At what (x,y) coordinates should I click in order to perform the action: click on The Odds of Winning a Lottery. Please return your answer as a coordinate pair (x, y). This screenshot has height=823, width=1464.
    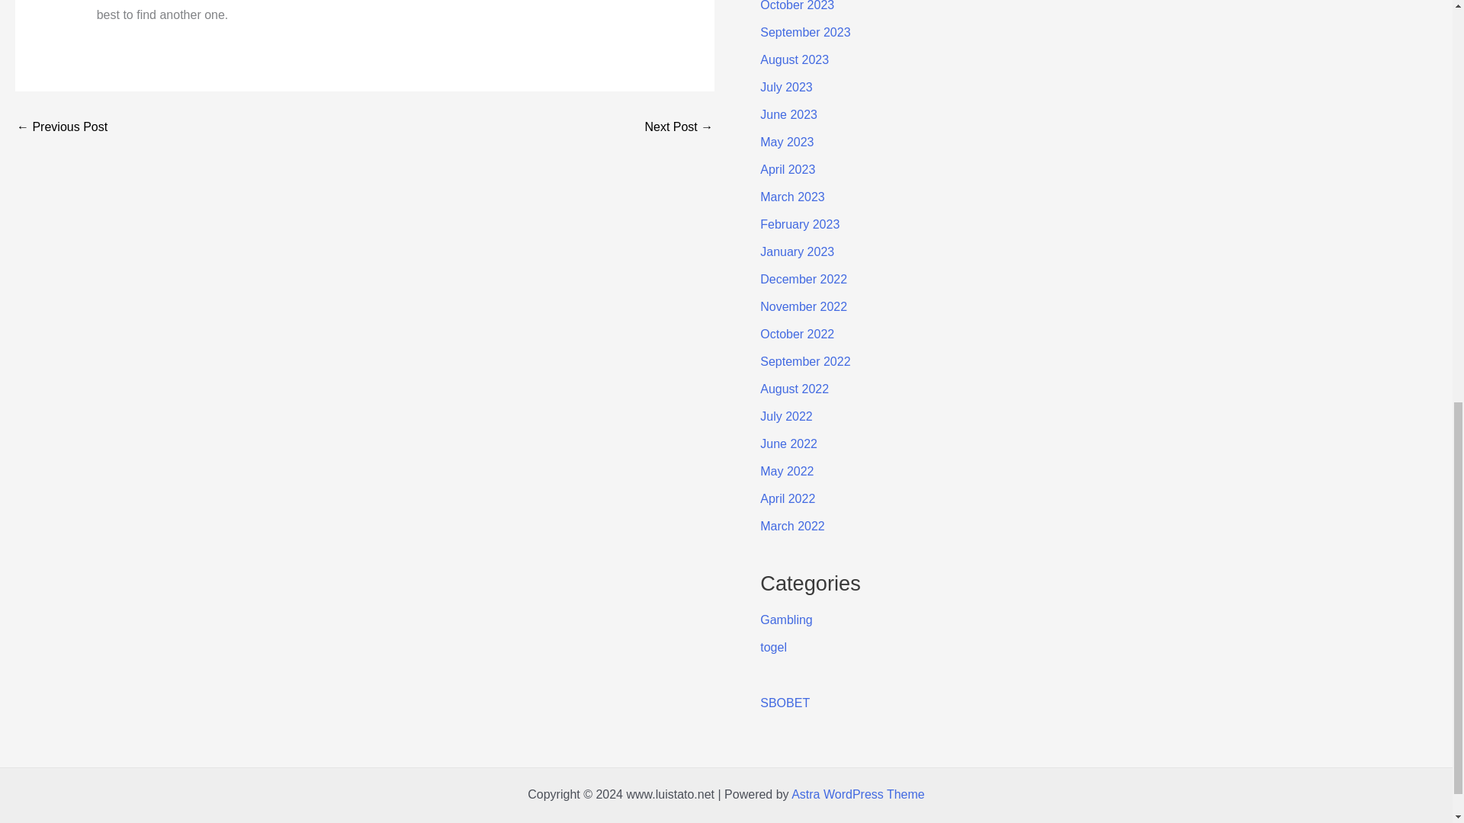
    Looking at the image, I should click on (61, 126).